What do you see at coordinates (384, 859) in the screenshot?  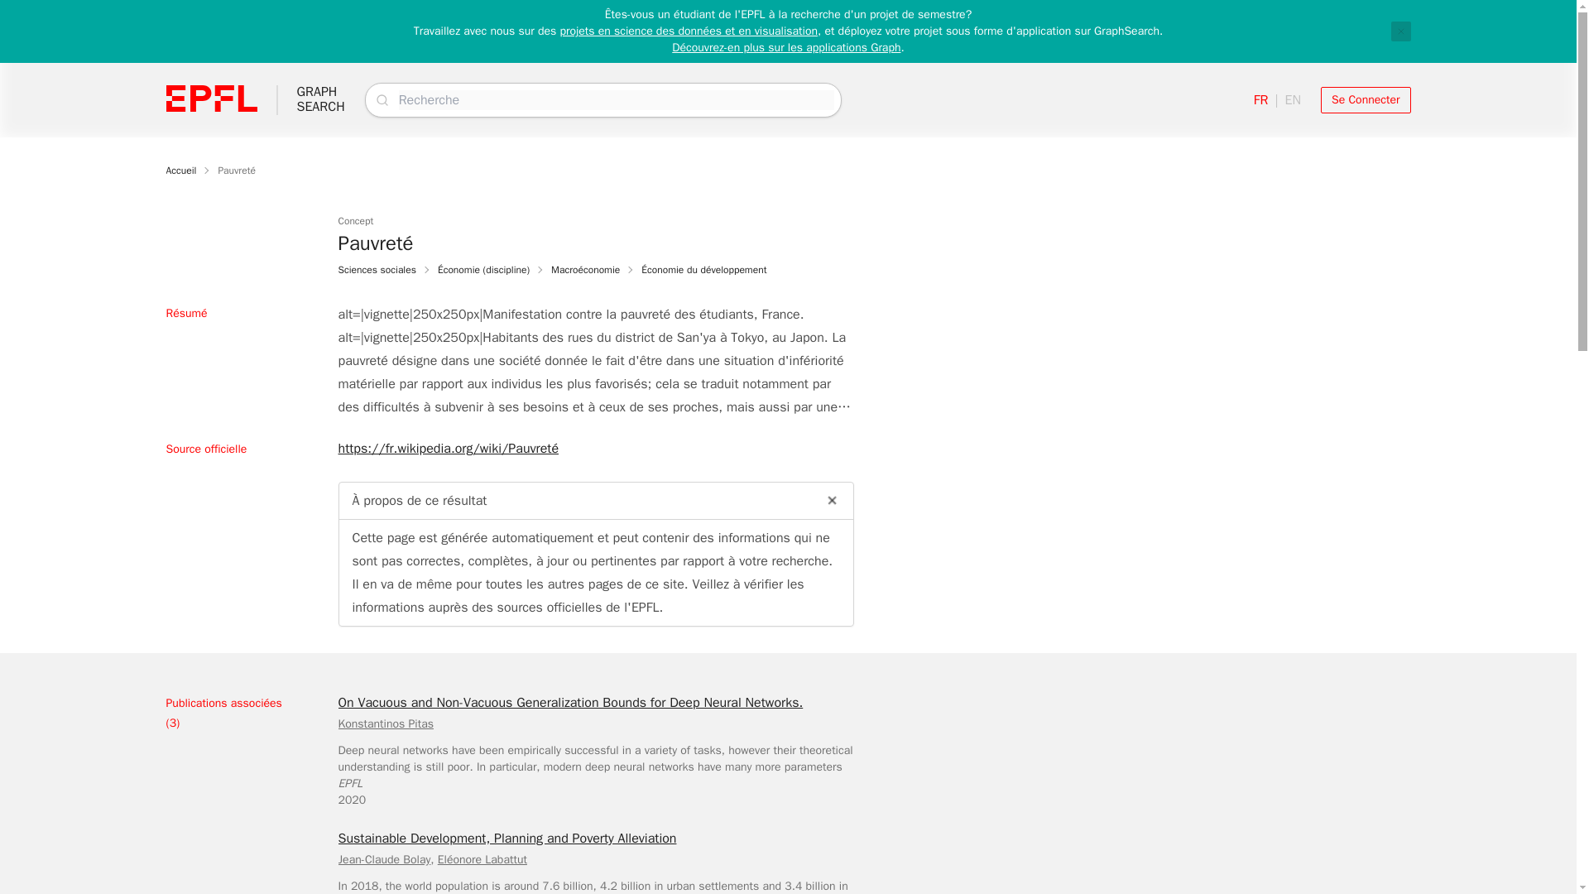 I see `FR` at bounding box center [384, 859].